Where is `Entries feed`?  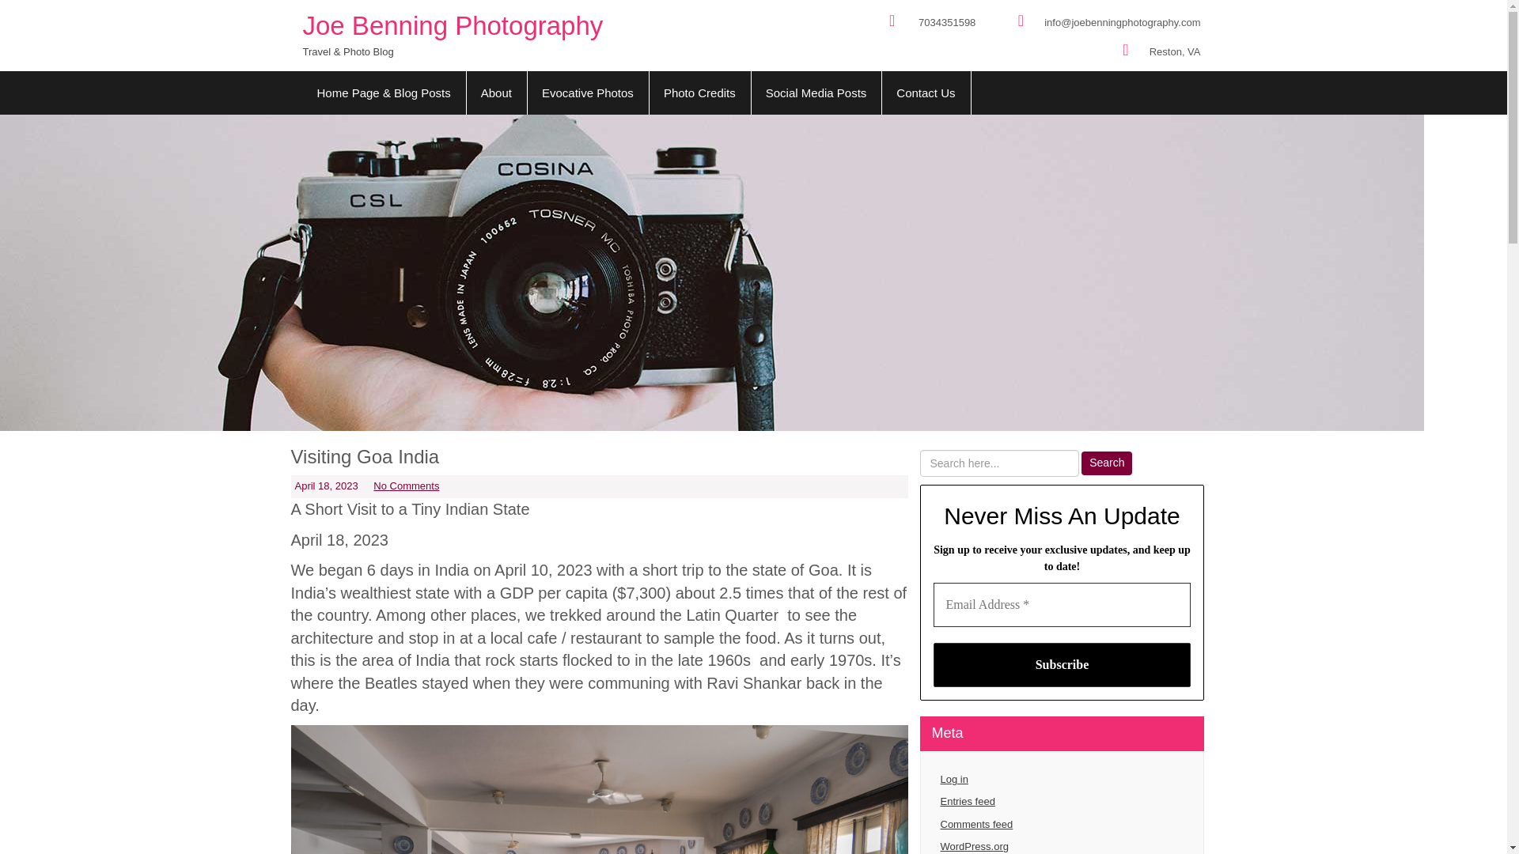 Entries feed is located at coordinates (1062, 802).